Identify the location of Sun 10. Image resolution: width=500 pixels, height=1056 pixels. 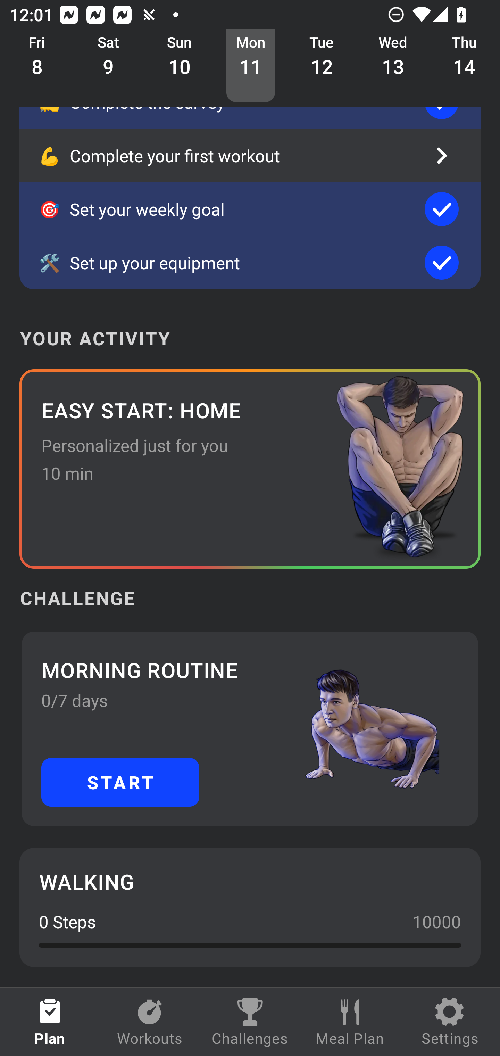
(180, 66).